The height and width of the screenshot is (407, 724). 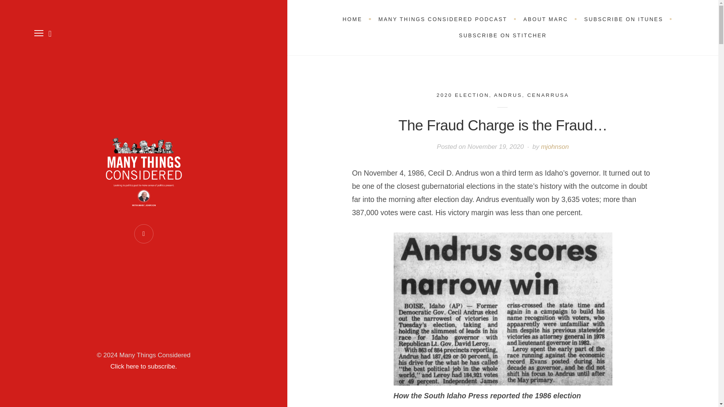 I want to click on CENARRUSA, so click(x=548, y=95).